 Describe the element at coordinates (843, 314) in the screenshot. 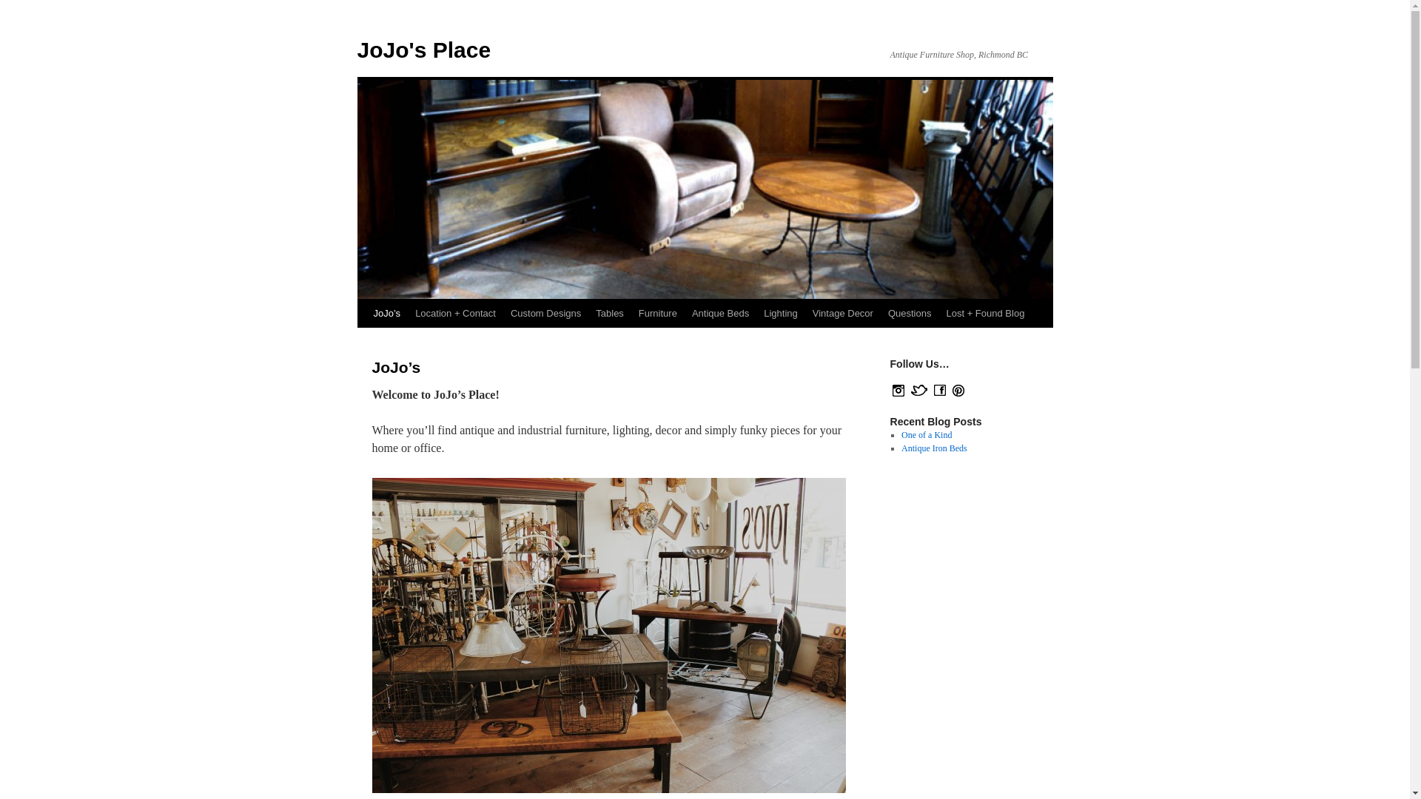

I see `Vintage Decor` at that location.